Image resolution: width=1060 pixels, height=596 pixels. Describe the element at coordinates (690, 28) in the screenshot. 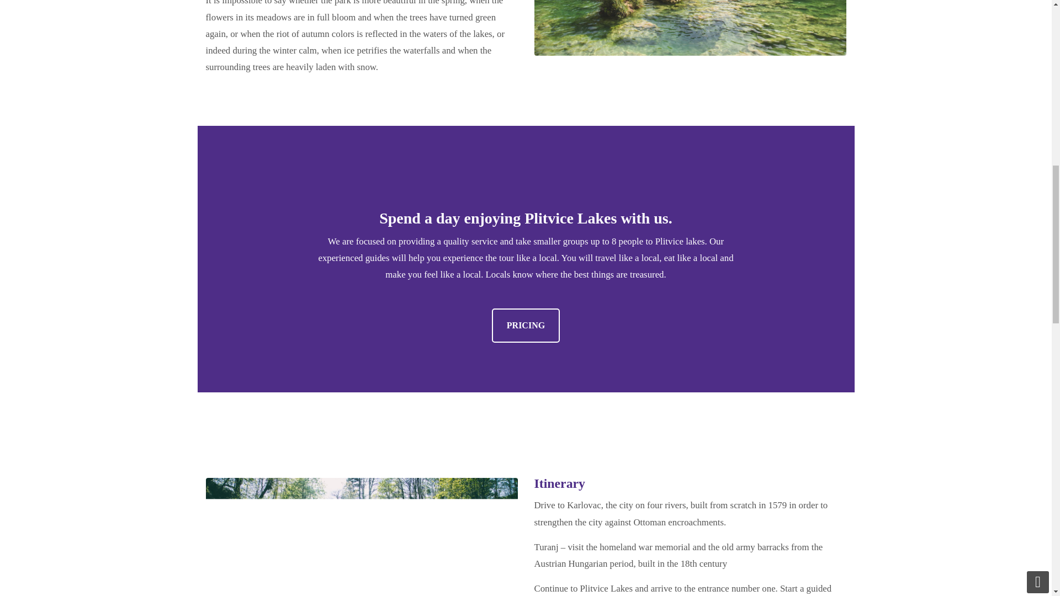

I see `Plitvice - Abel rent a car - Excursions` at that location.